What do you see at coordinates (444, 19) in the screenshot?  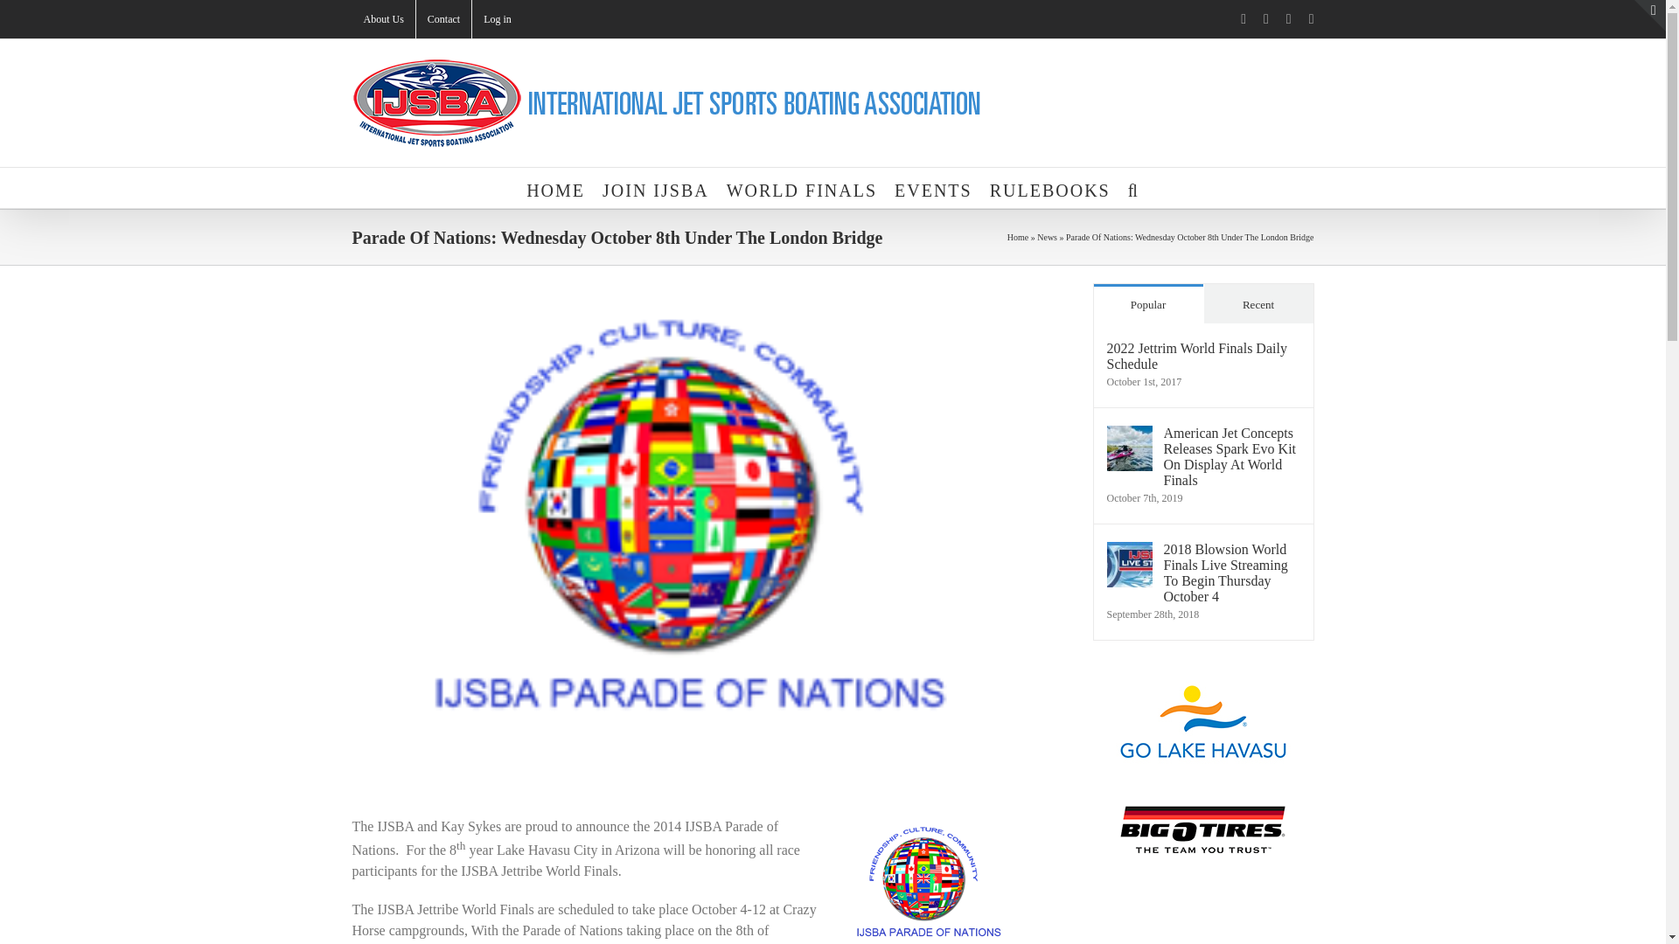 I see `Contact` at bounding box center [444, 19].